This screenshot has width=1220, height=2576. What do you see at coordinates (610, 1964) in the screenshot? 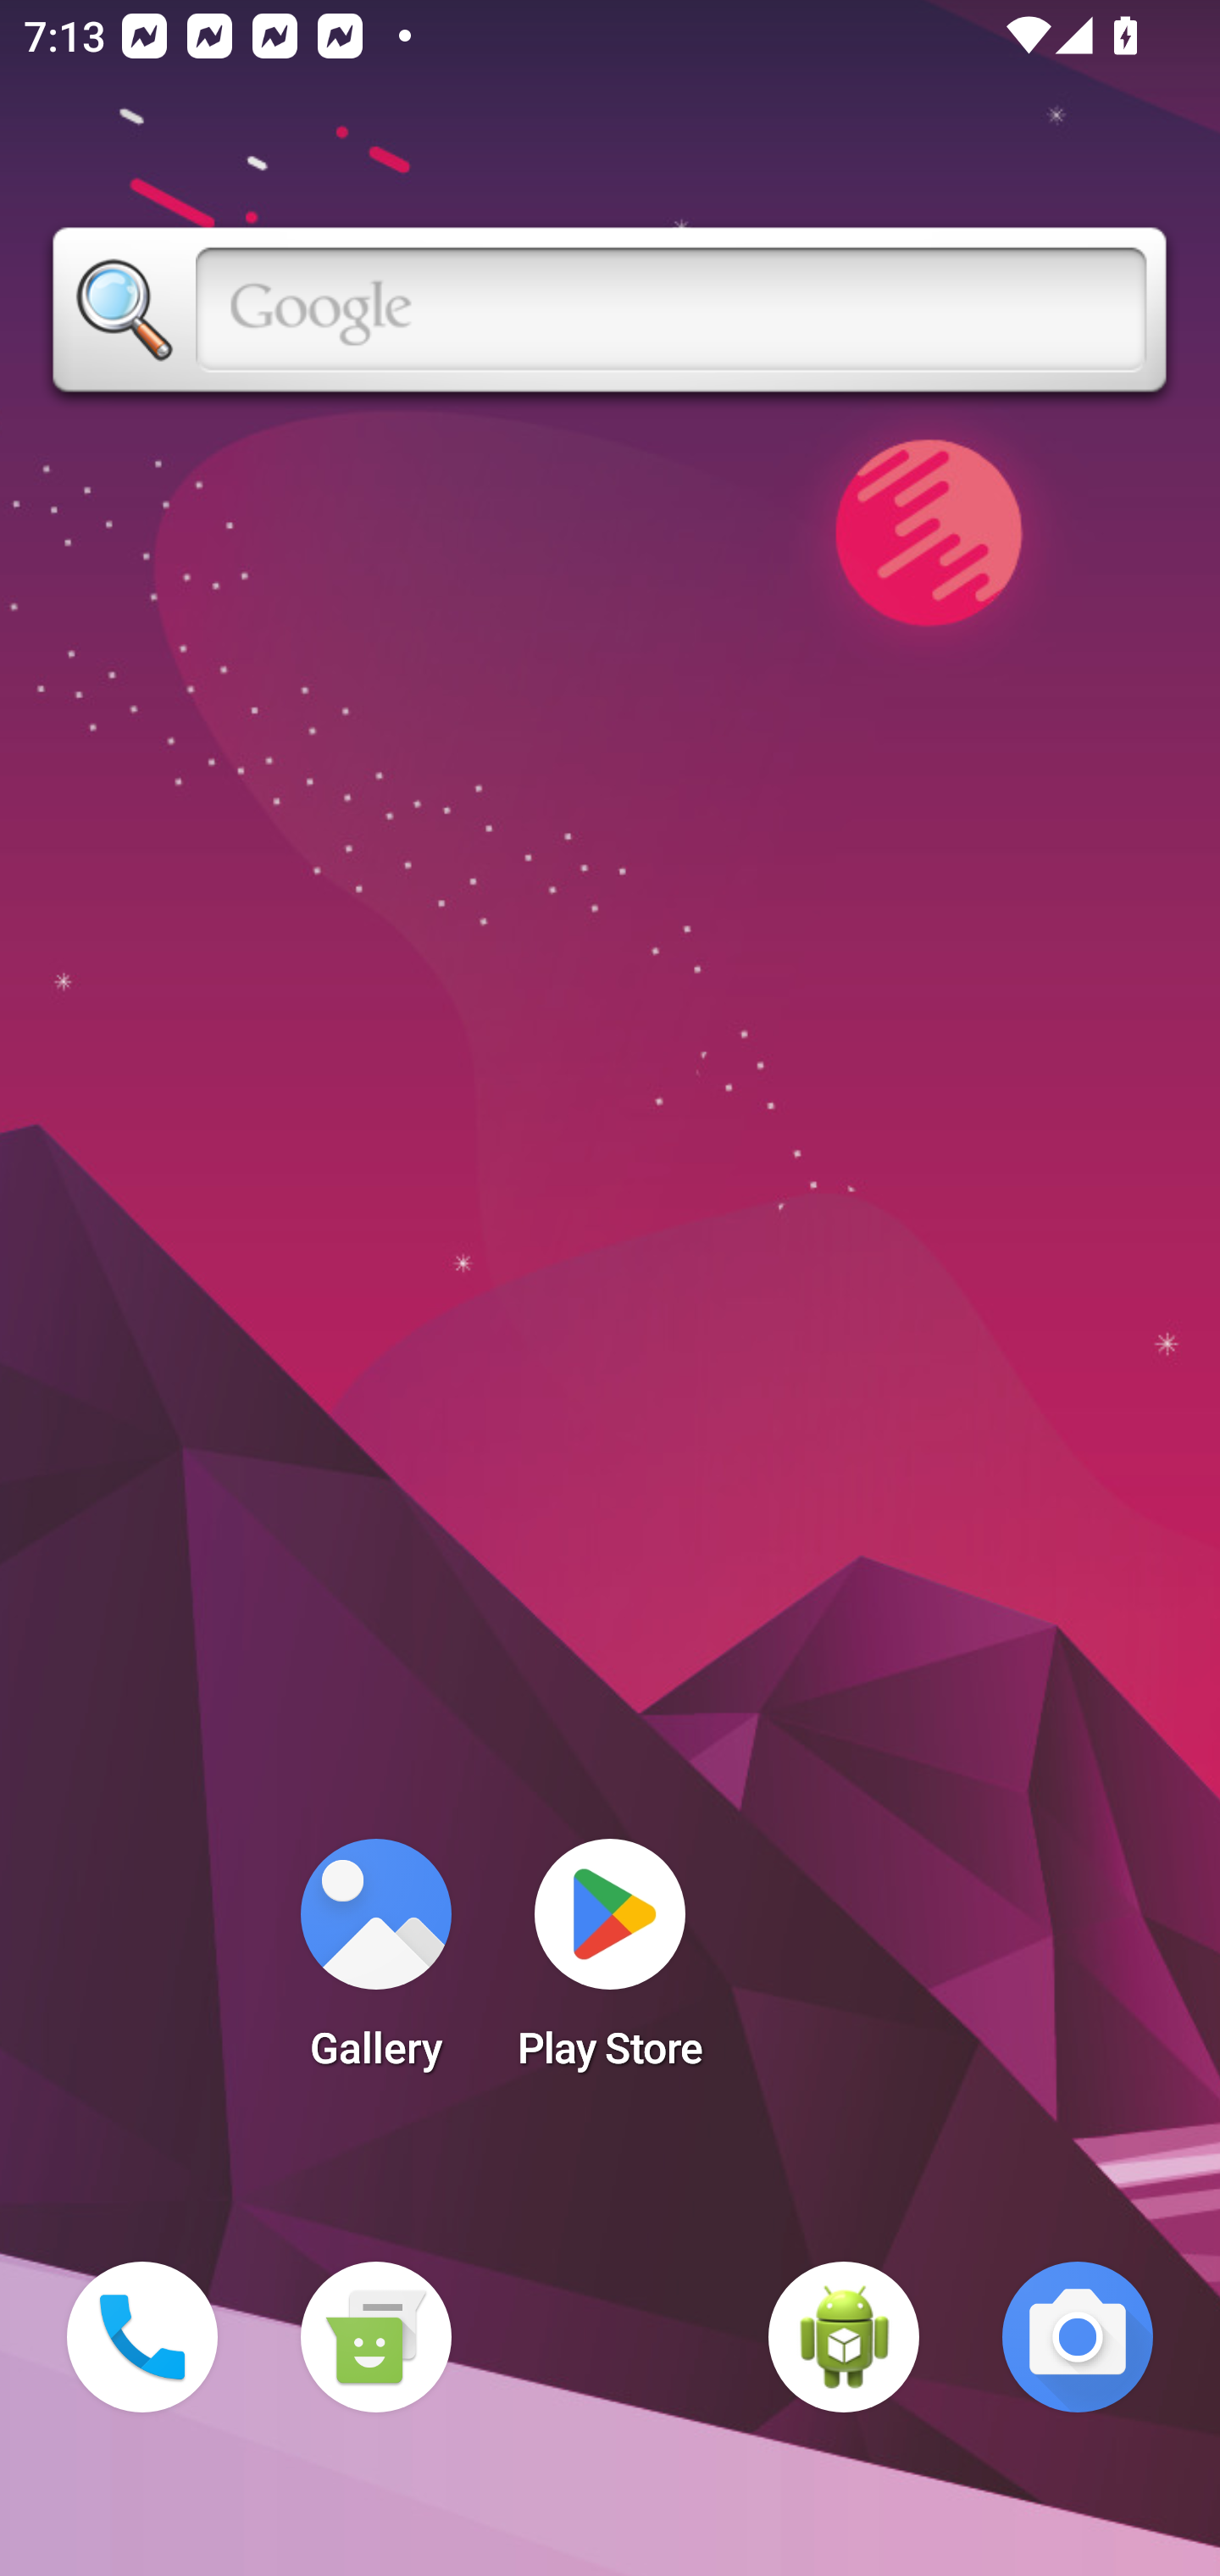
I see `Play Store` at bounding box center [610, 1964].